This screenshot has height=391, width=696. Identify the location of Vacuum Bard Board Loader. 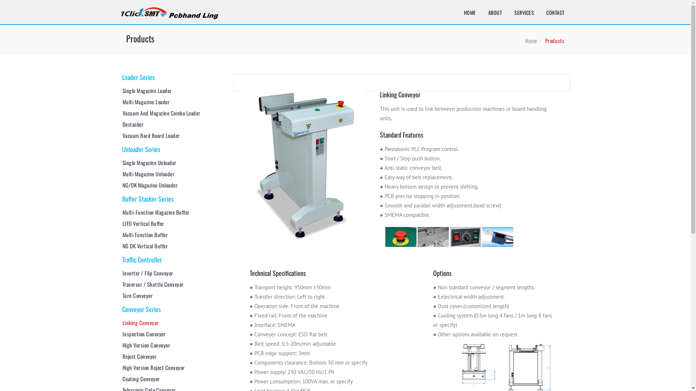
(174, 135).